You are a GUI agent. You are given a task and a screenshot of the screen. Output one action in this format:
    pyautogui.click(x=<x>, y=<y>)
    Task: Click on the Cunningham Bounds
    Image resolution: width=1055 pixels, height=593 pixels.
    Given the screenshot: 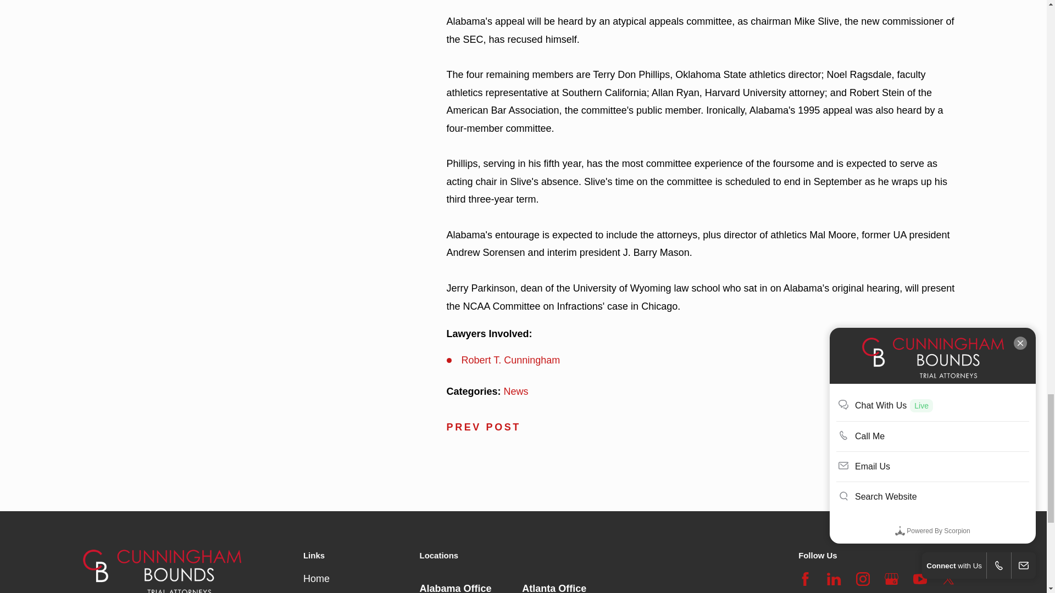 What is the action you would take?
    pyautogui.click(x=162, y=571)
    